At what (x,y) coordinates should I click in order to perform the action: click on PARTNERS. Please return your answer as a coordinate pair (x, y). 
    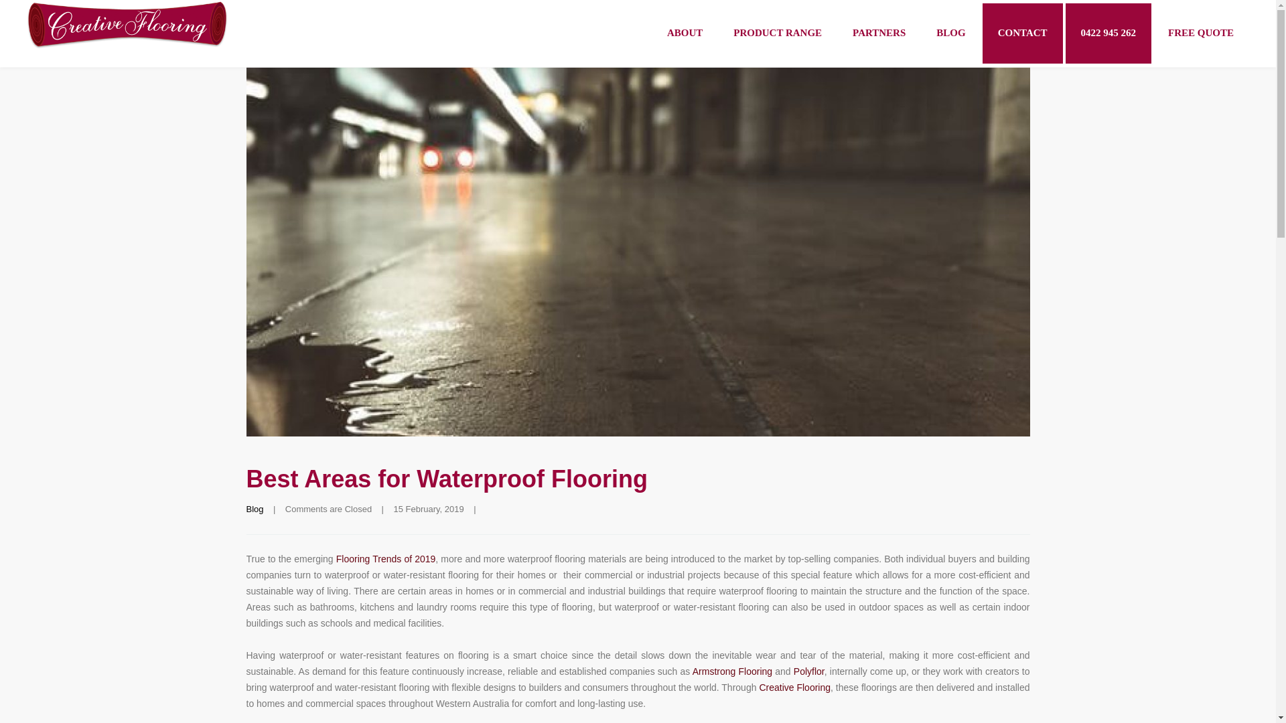
    Looking at the image, I should click on (879, 33).